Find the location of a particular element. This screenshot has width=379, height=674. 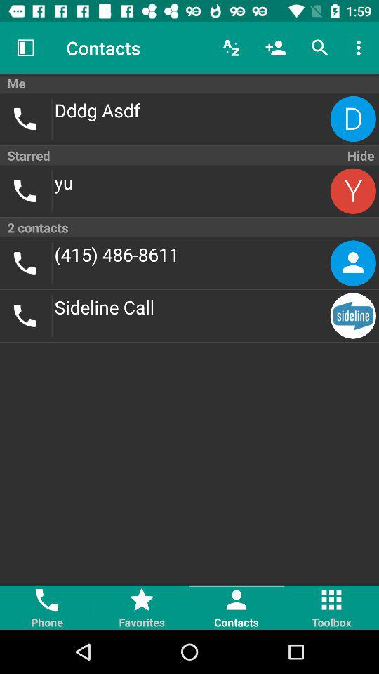

launch the item above the me item is located at coordinates (361, 48).